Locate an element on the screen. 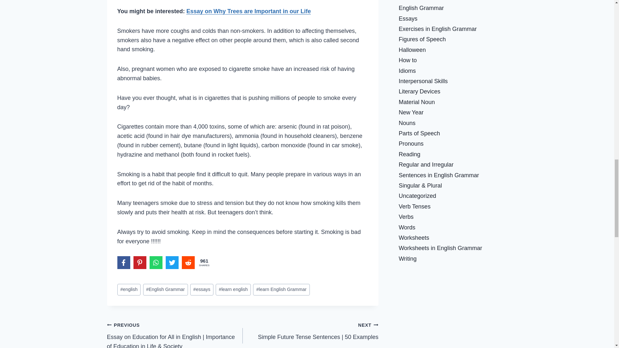  learn English Grammar is located at coordinates (281, 290).